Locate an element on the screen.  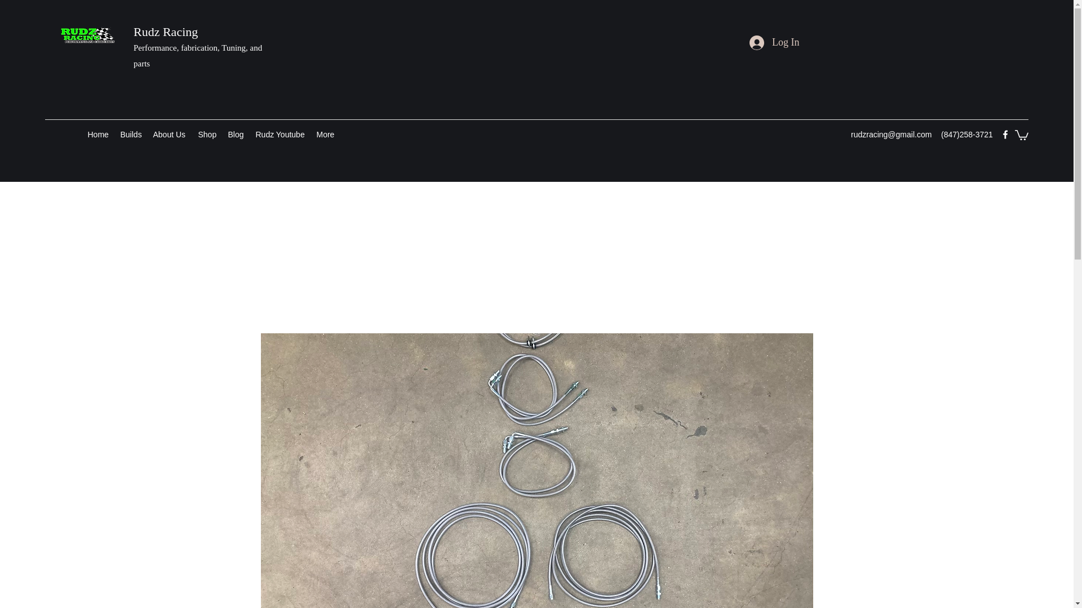
About Us is located at coordinates (170, 134).